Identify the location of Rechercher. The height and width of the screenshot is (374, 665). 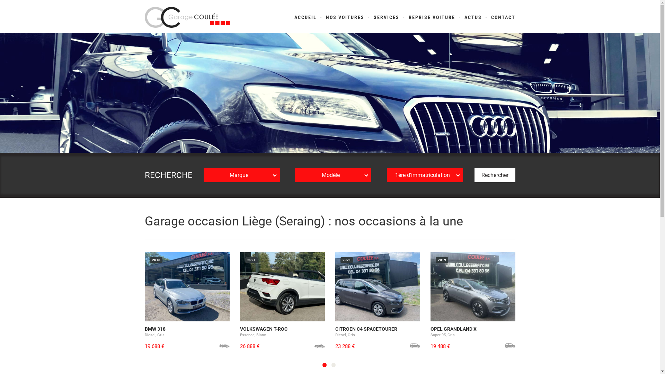
(495, 175).